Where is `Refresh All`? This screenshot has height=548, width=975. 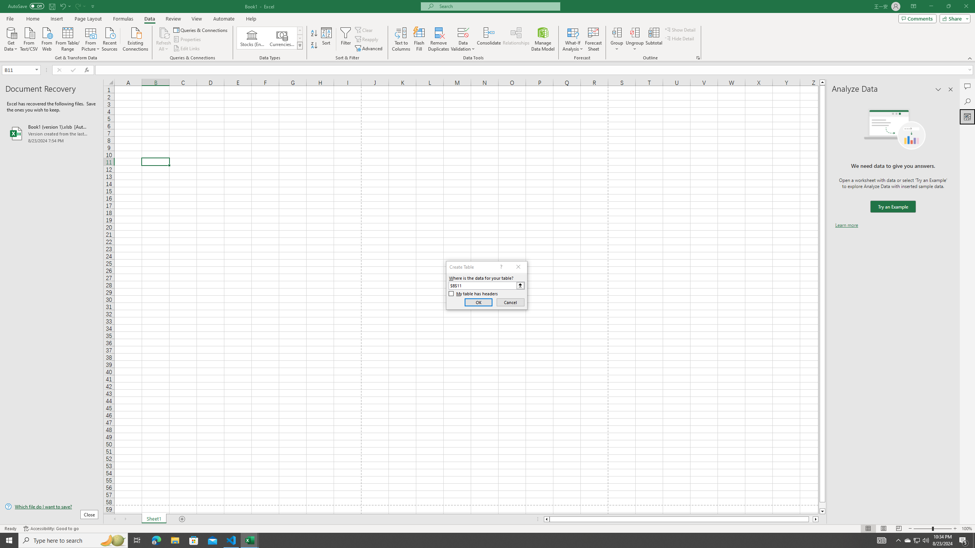
Refresh All is located at coordinates (164, 32).